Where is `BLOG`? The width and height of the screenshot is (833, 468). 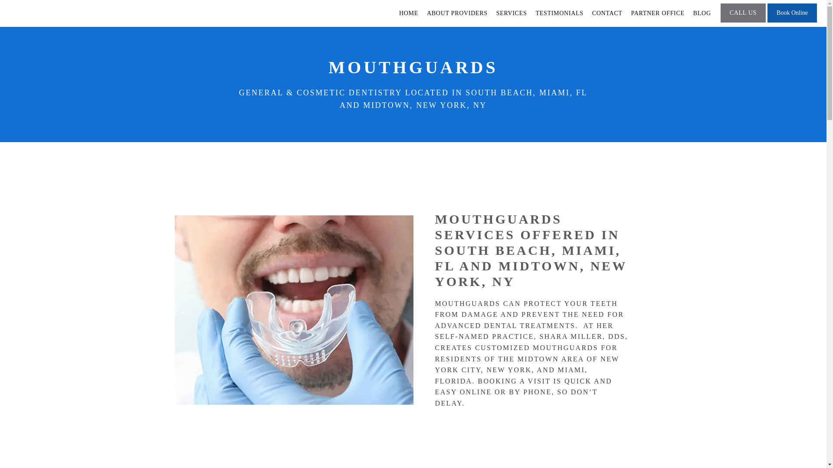 BLOG is located at coordinates (702, 13).